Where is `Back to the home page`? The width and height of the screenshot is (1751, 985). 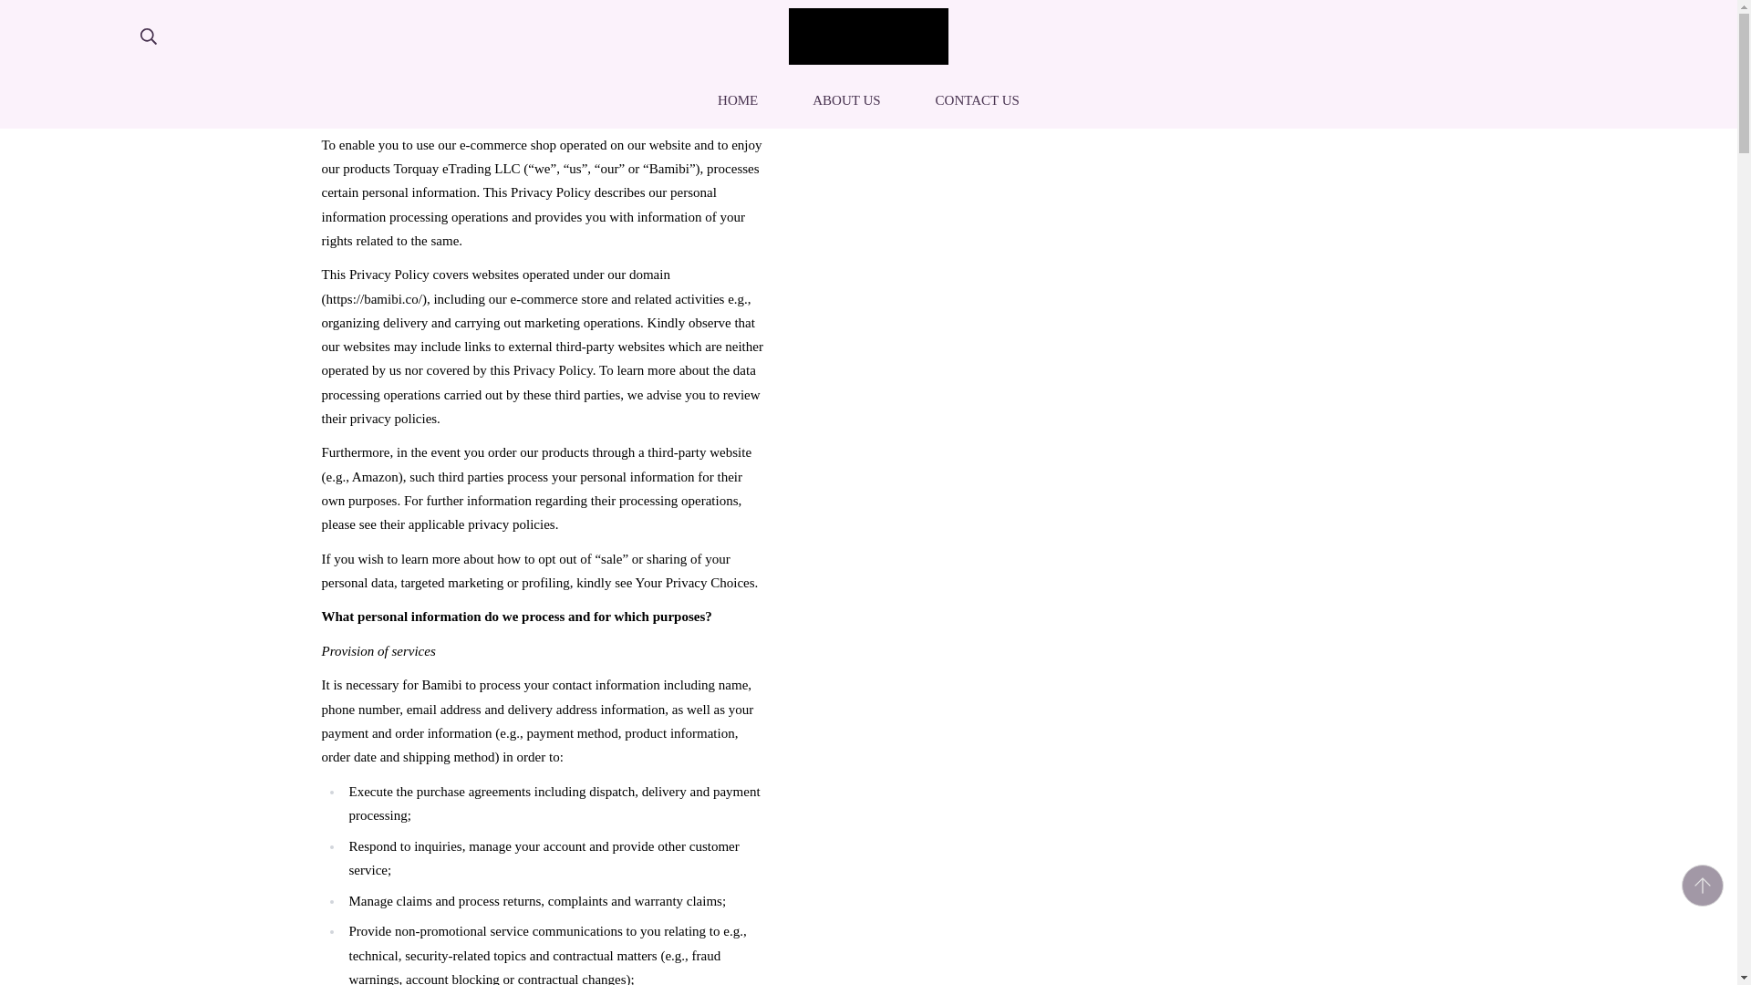 Back to the home page is located at coordinates (978, 101).